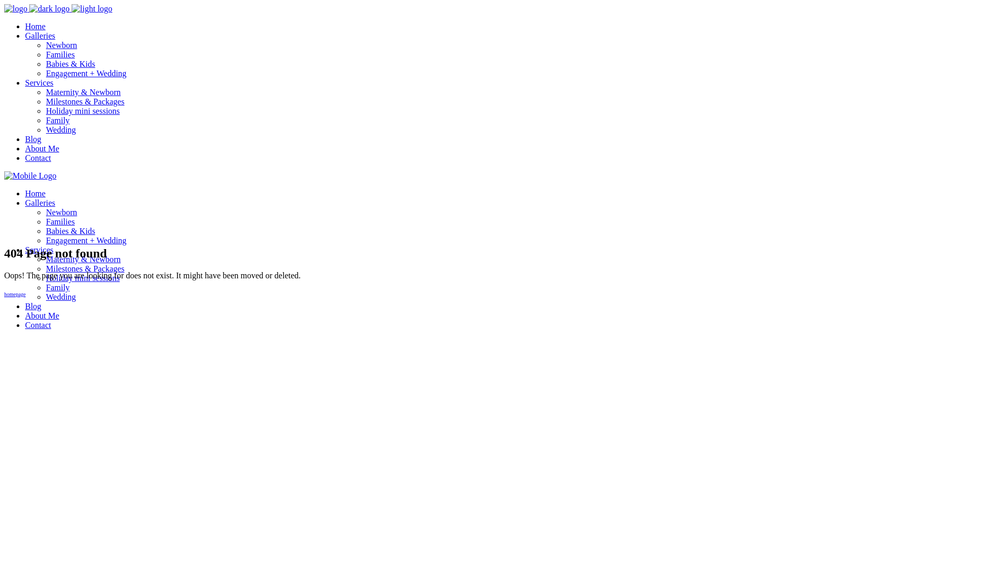 The image size is (1003, 564). Describe the element at coordinates (36, 26) in the screenshot. I see `Home` at that location.